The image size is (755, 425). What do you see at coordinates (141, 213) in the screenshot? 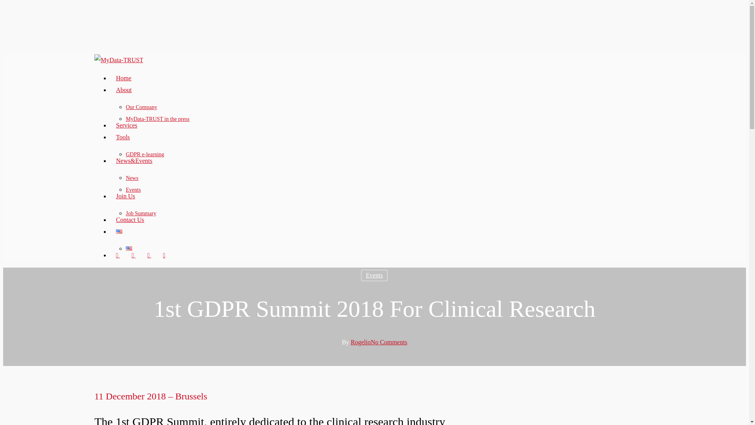
I see `Job Summary` at bounding box center [141, 213].